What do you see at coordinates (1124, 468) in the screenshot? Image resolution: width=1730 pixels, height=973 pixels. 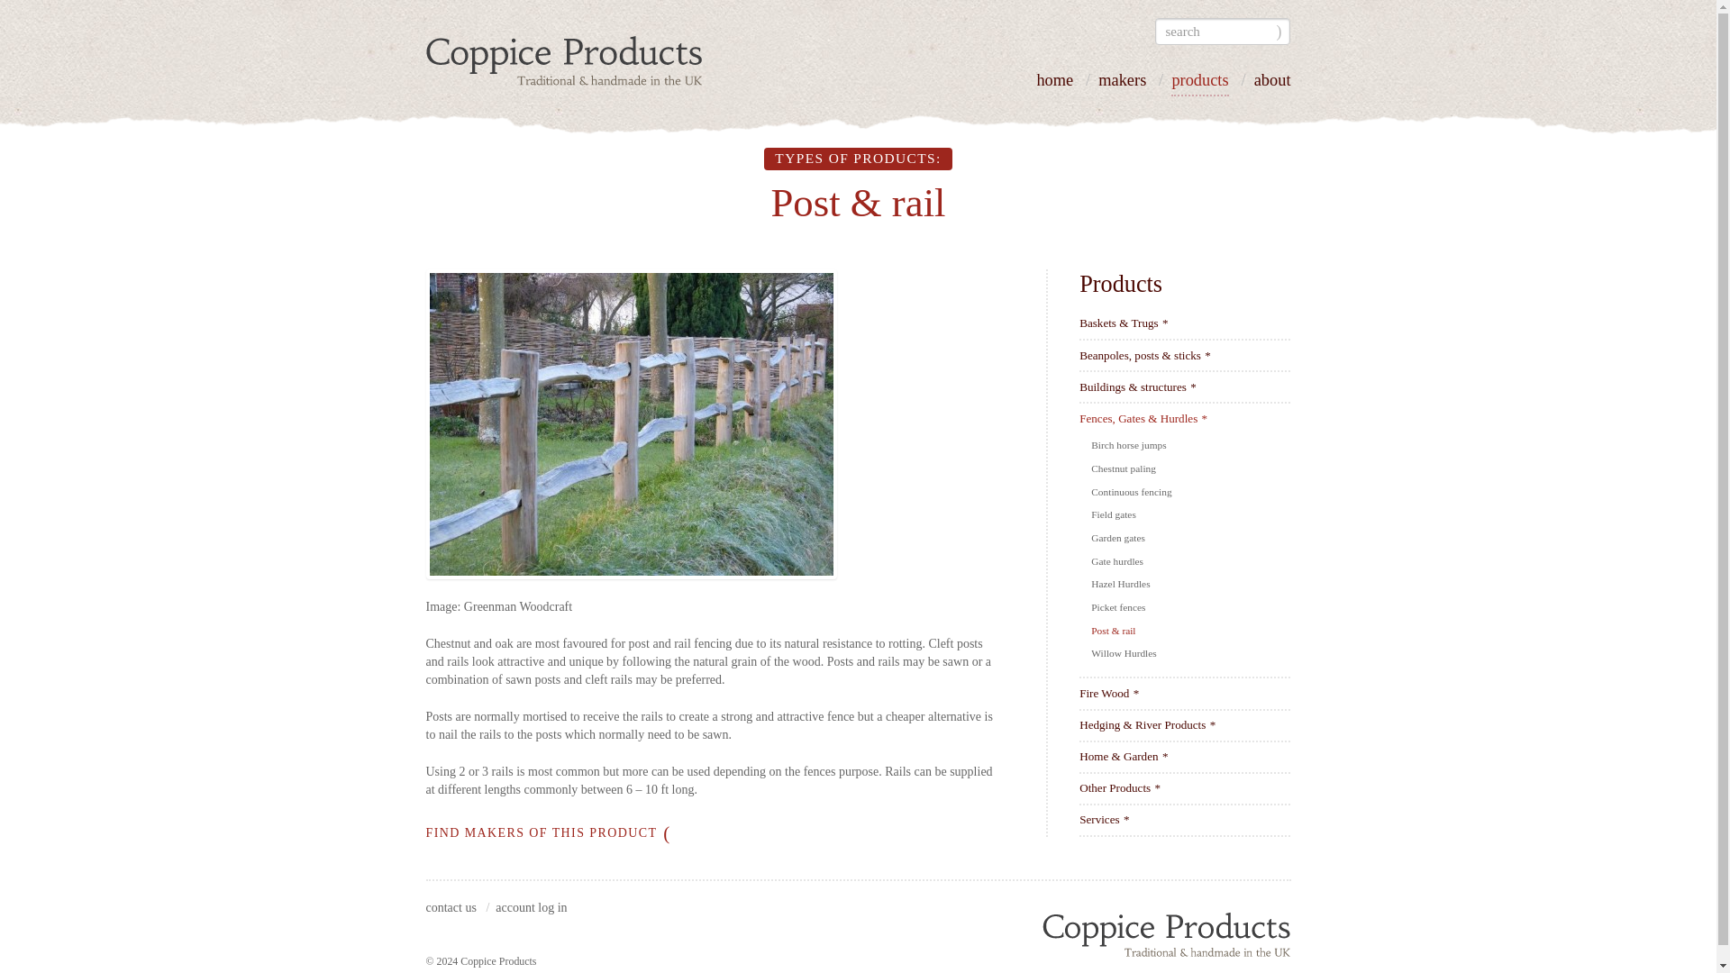 I see `Chestnut paling` at bounding box center [1124, 468].